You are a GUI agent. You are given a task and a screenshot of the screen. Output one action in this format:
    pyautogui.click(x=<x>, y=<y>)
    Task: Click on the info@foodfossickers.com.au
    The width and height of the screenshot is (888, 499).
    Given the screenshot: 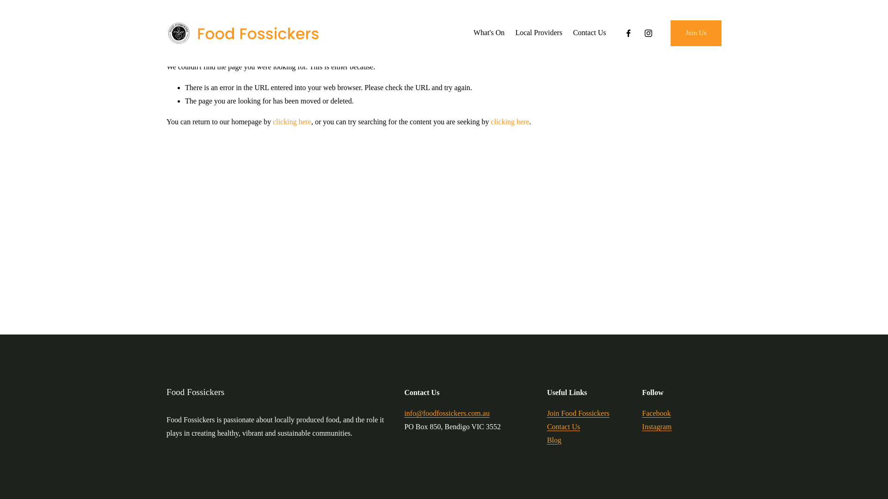 What is the action you would take?
    pyautogui.click(x=447, y=414)
    